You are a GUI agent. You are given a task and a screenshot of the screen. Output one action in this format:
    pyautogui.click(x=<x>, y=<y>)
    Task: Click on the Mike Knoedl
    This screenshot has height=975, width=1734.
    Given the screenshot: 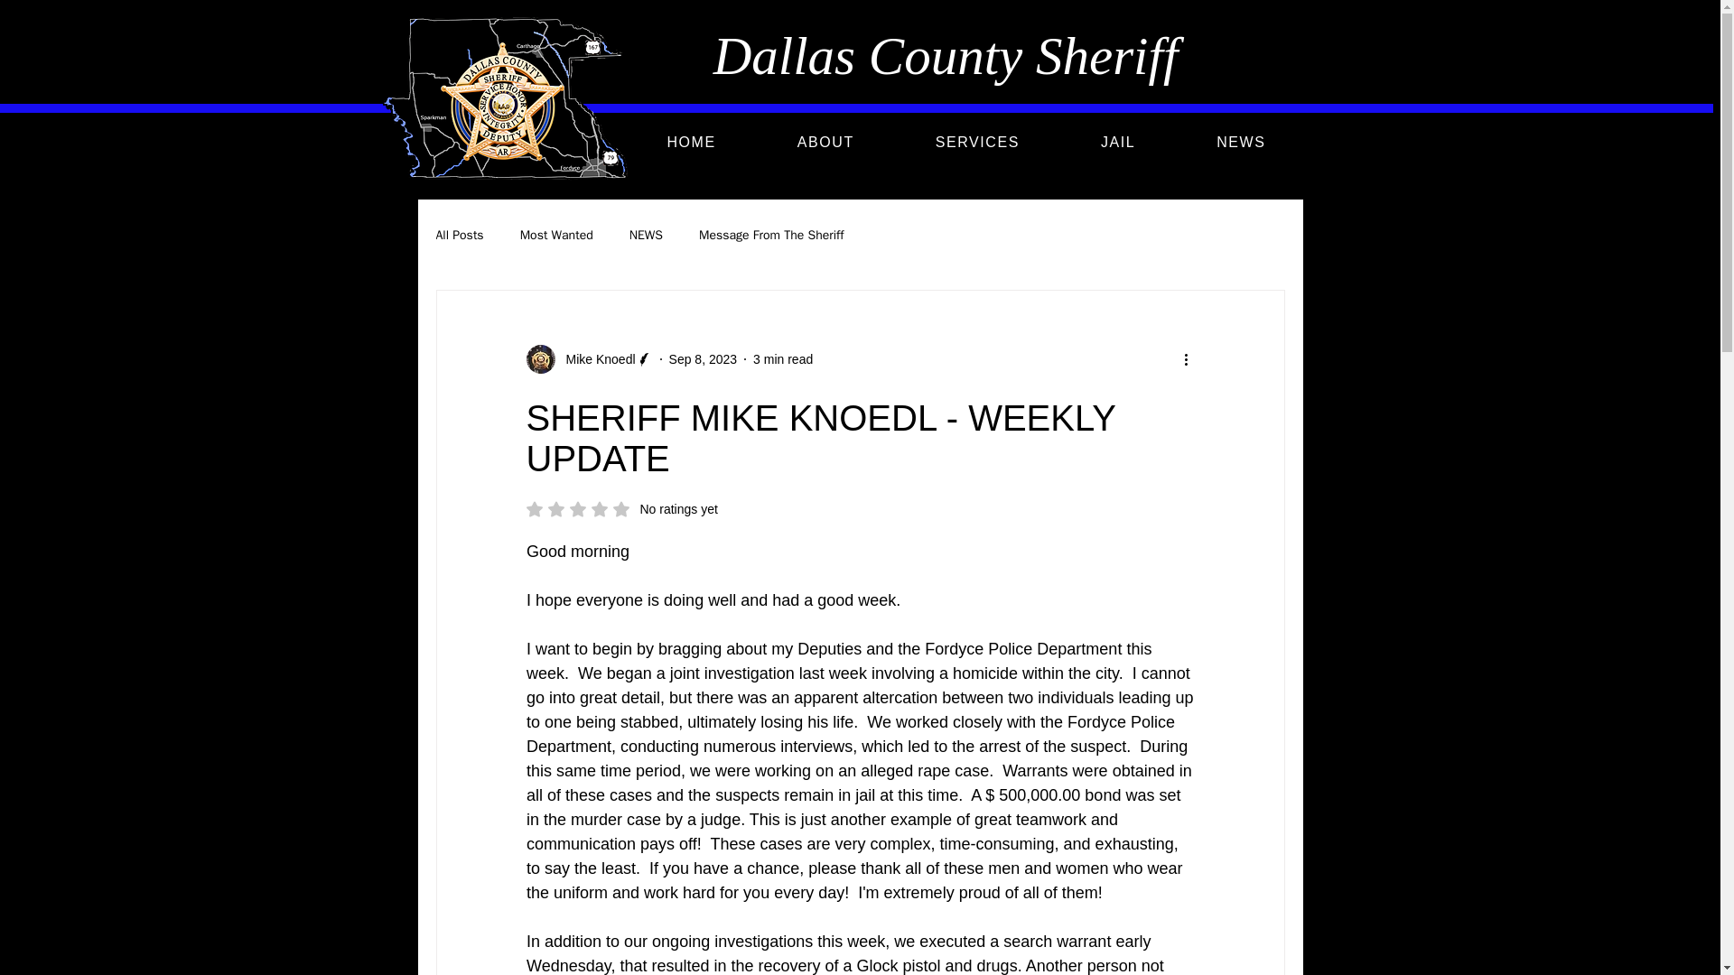 What is the action you would take?
    pyautogui.click(x=594, y=359)
    